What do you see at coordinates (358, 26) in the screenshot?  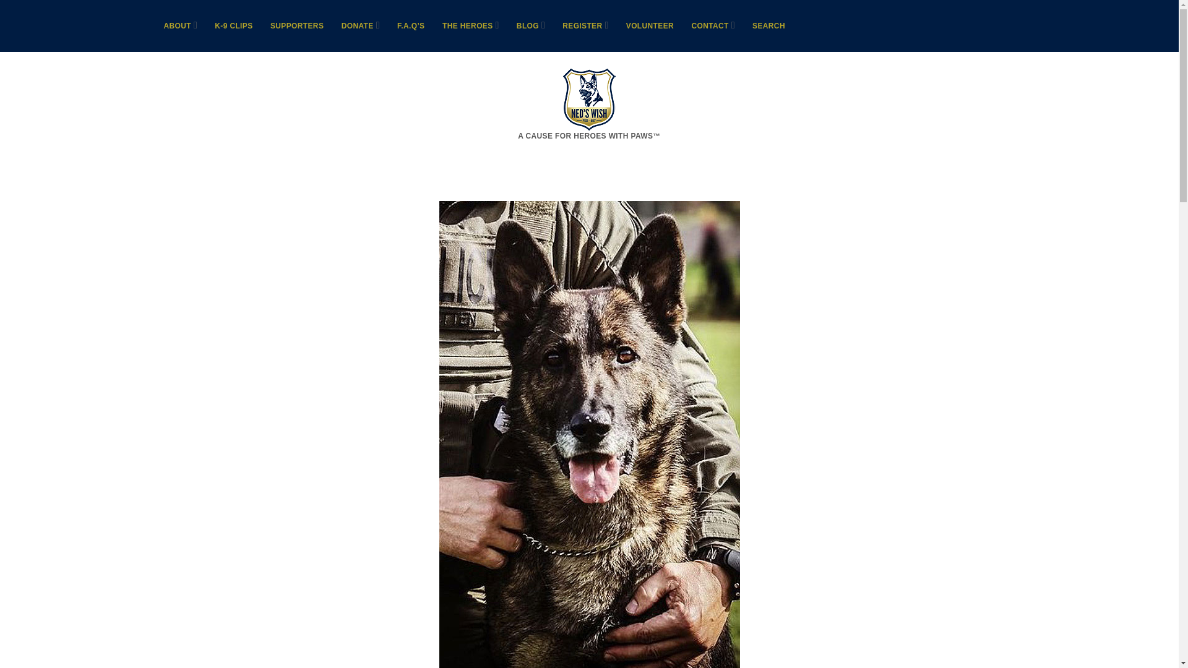 I see `DONATE` at bounding box center [358, 26].